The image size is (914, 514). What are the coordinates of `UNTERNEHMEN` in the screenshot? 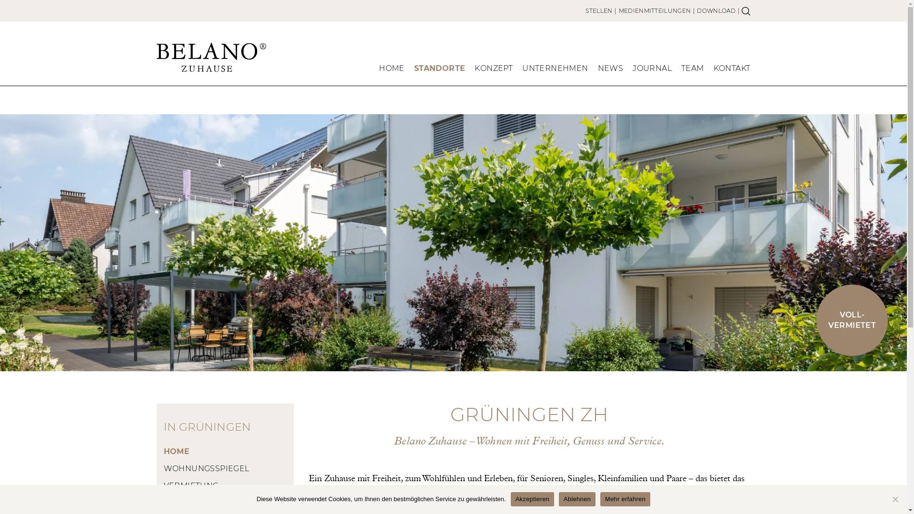 It's located at (555, 70).